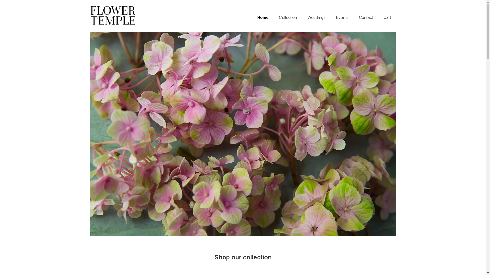 Image resolution: width=490 pixels, height=275 pixels. What do you see at coordinates (316, 18) in the screenshot?
I see `Weddings` at bounding box center [316, 18].